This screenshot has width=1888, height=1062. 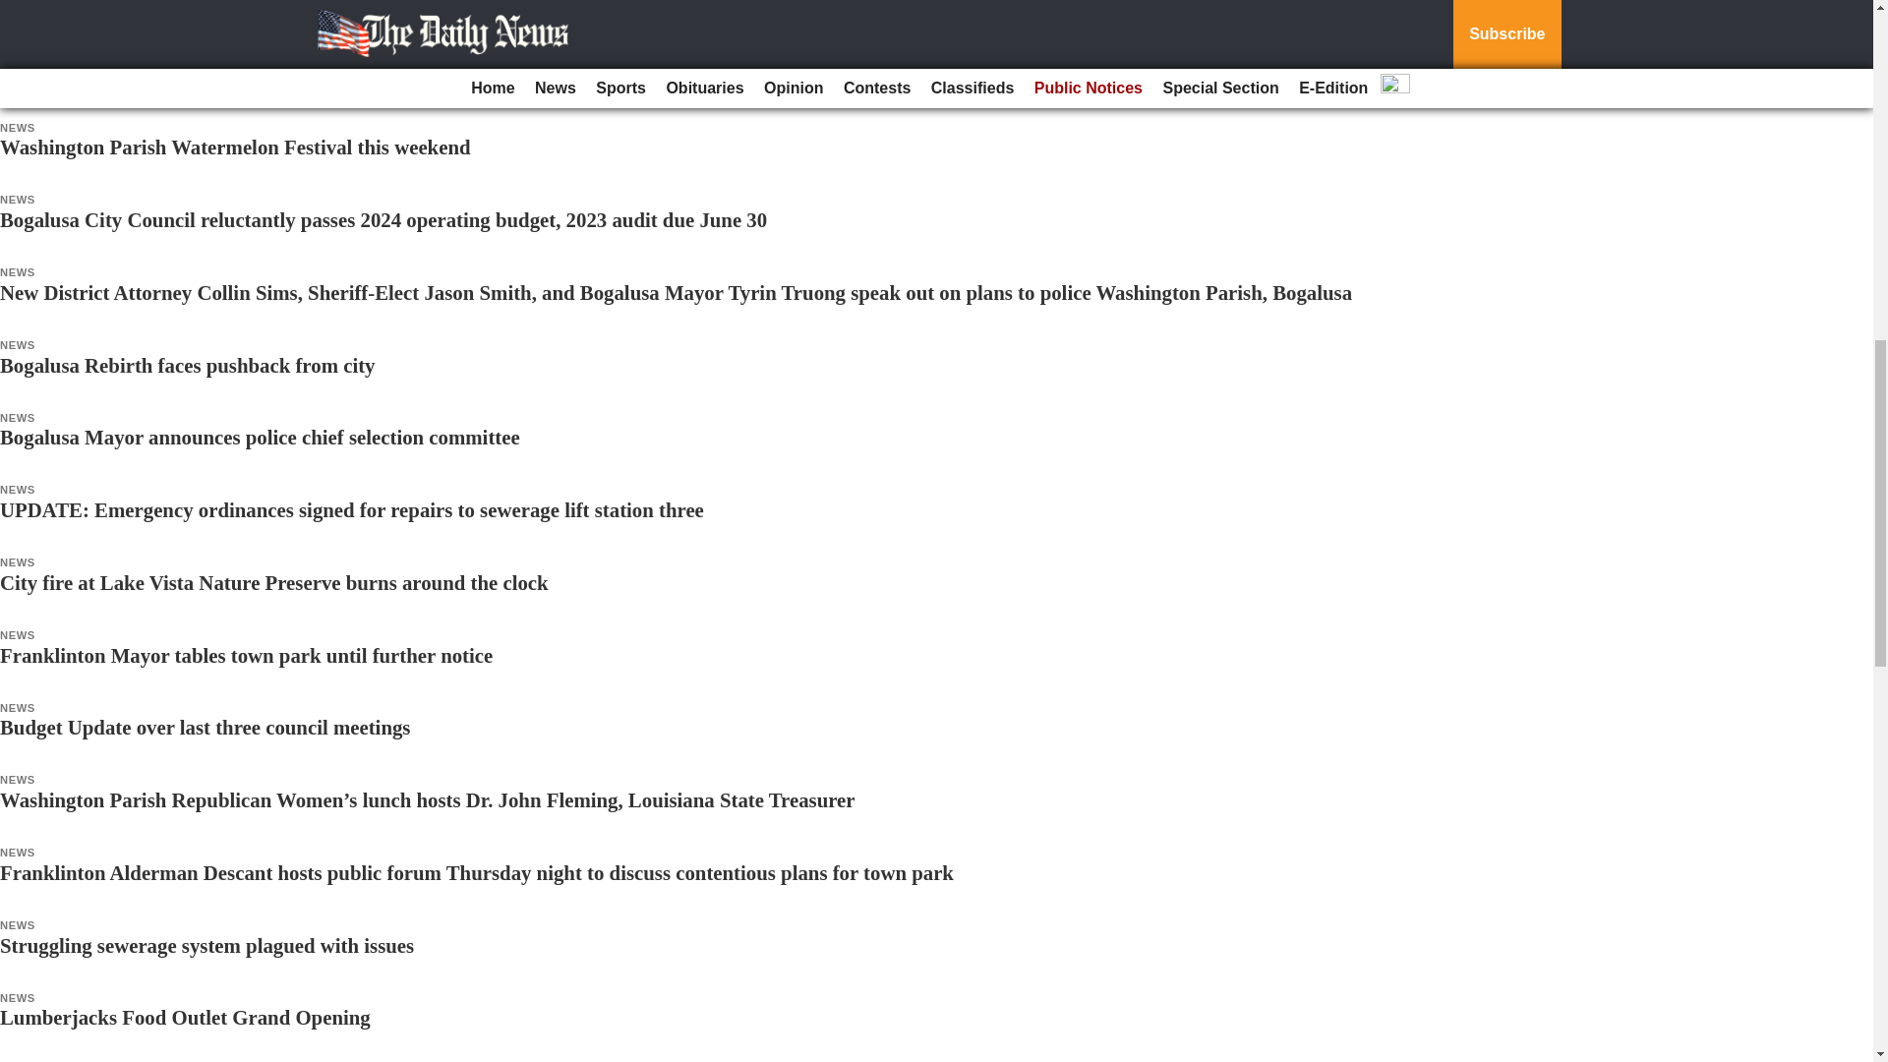 What do you see at coordinates (235, 147) in the screenshot?
I see `Washington Parish Watermelon Festival this weekend` at bounding box center [235, 147].